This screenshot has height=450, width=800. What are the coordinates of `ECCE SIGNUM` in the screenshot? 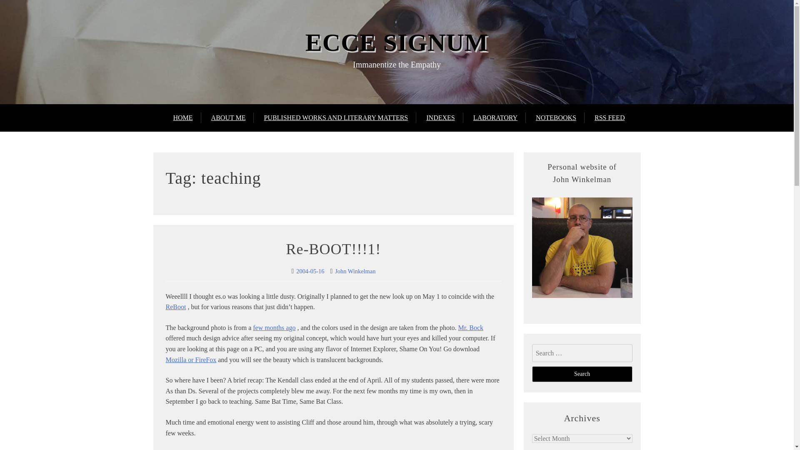 It's located at (397, 42).